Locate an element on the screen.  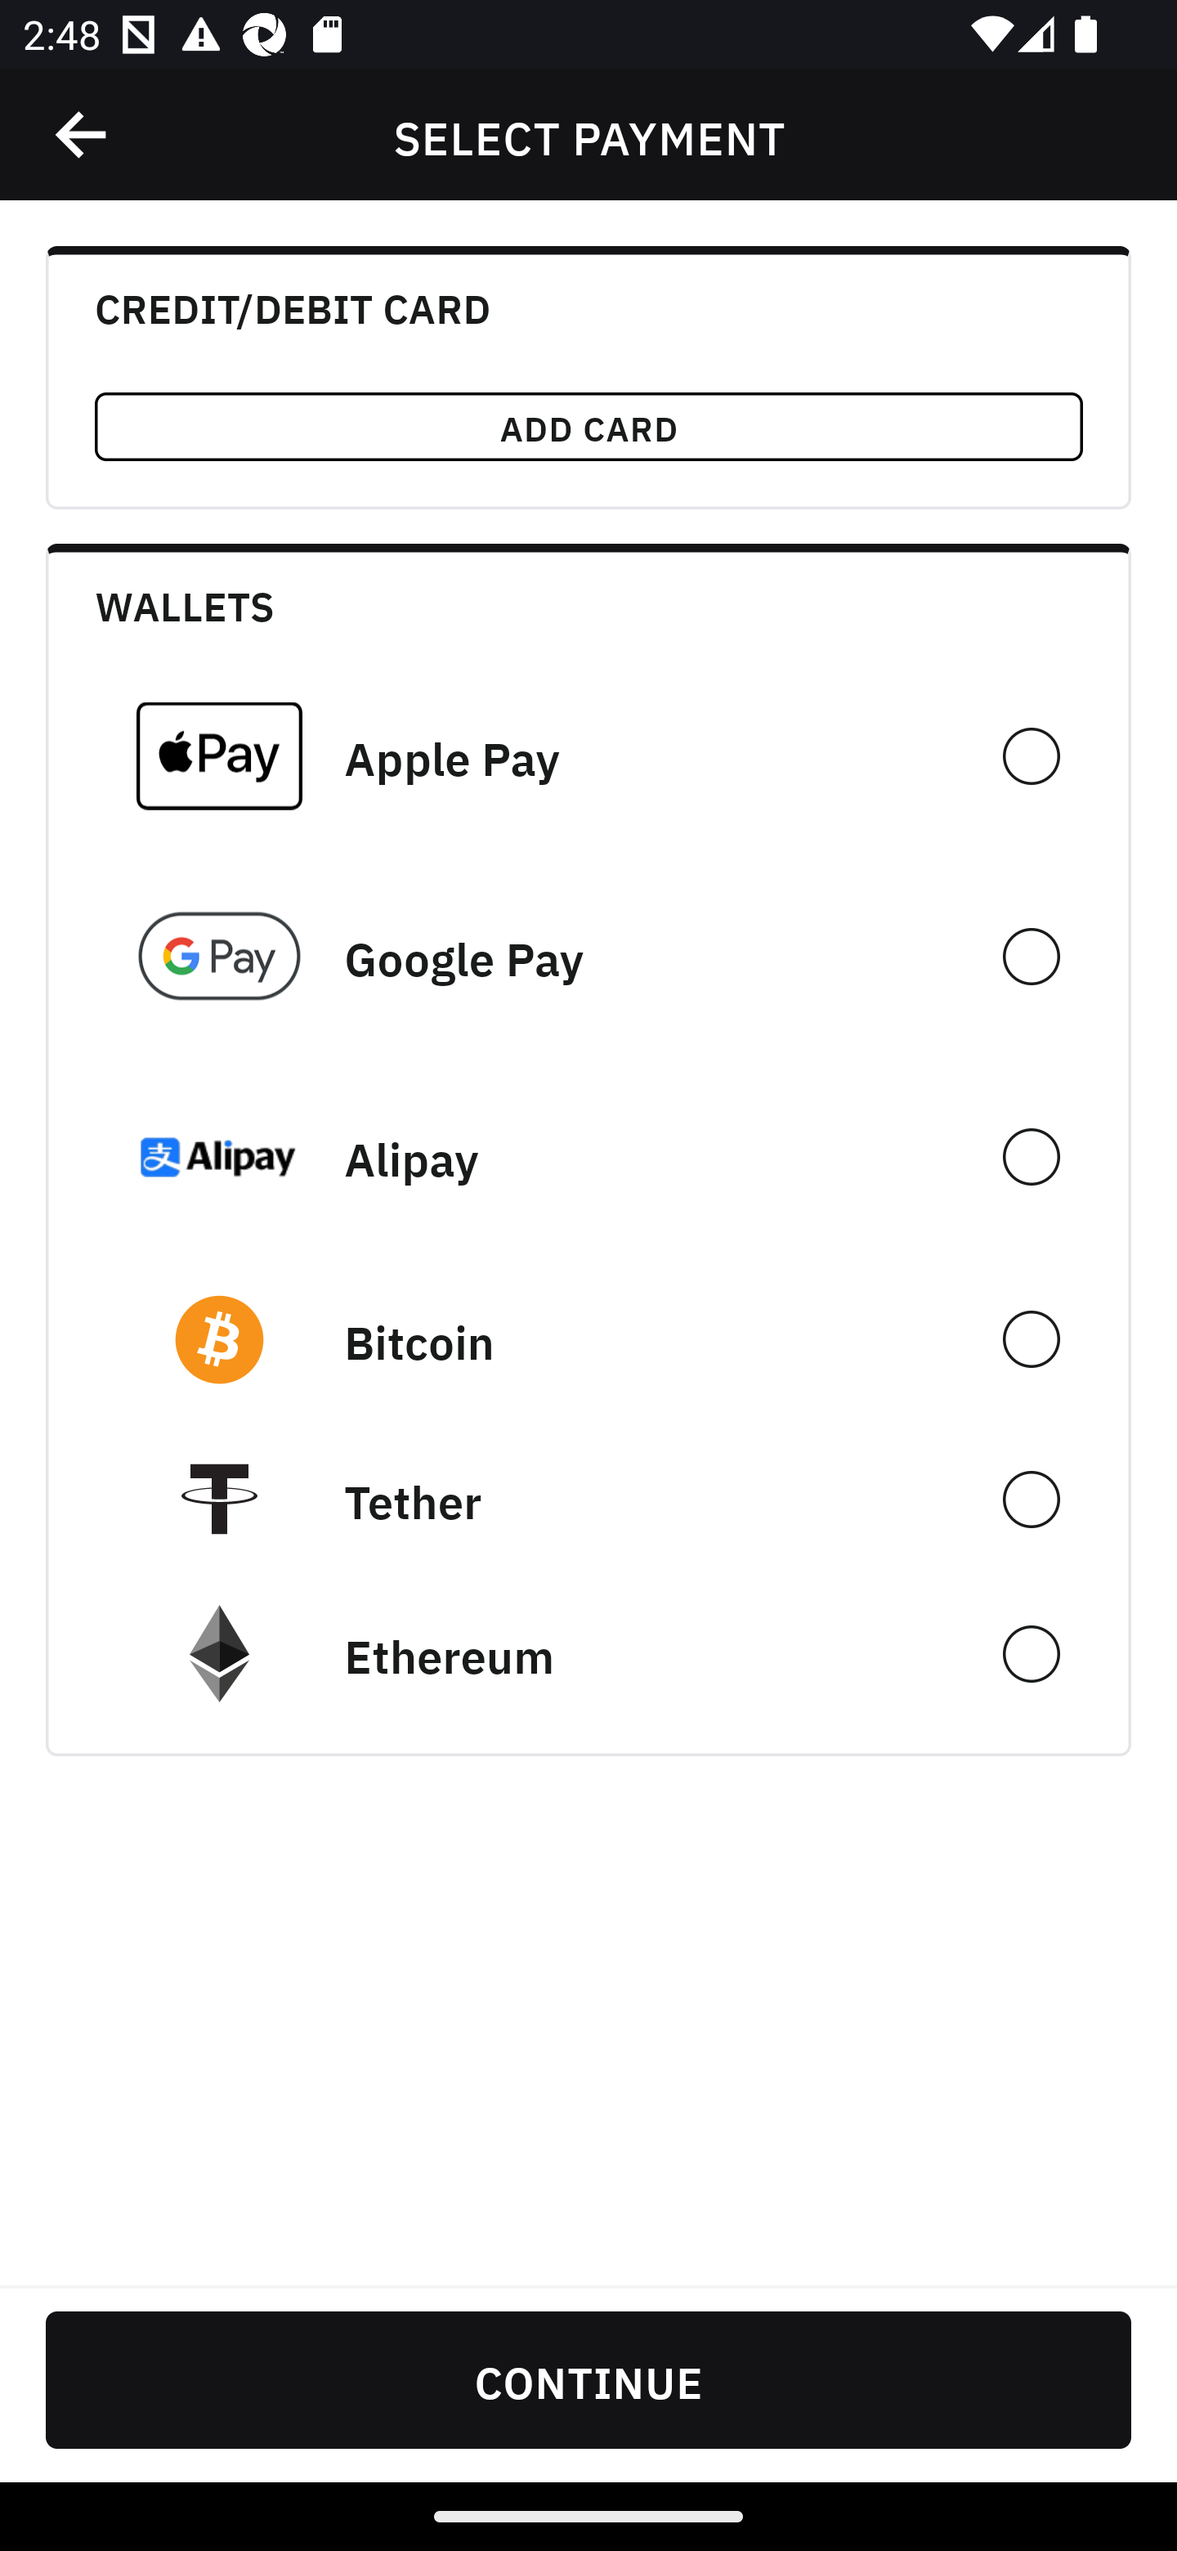
Ethereum is located at coordinates (588, 1654).